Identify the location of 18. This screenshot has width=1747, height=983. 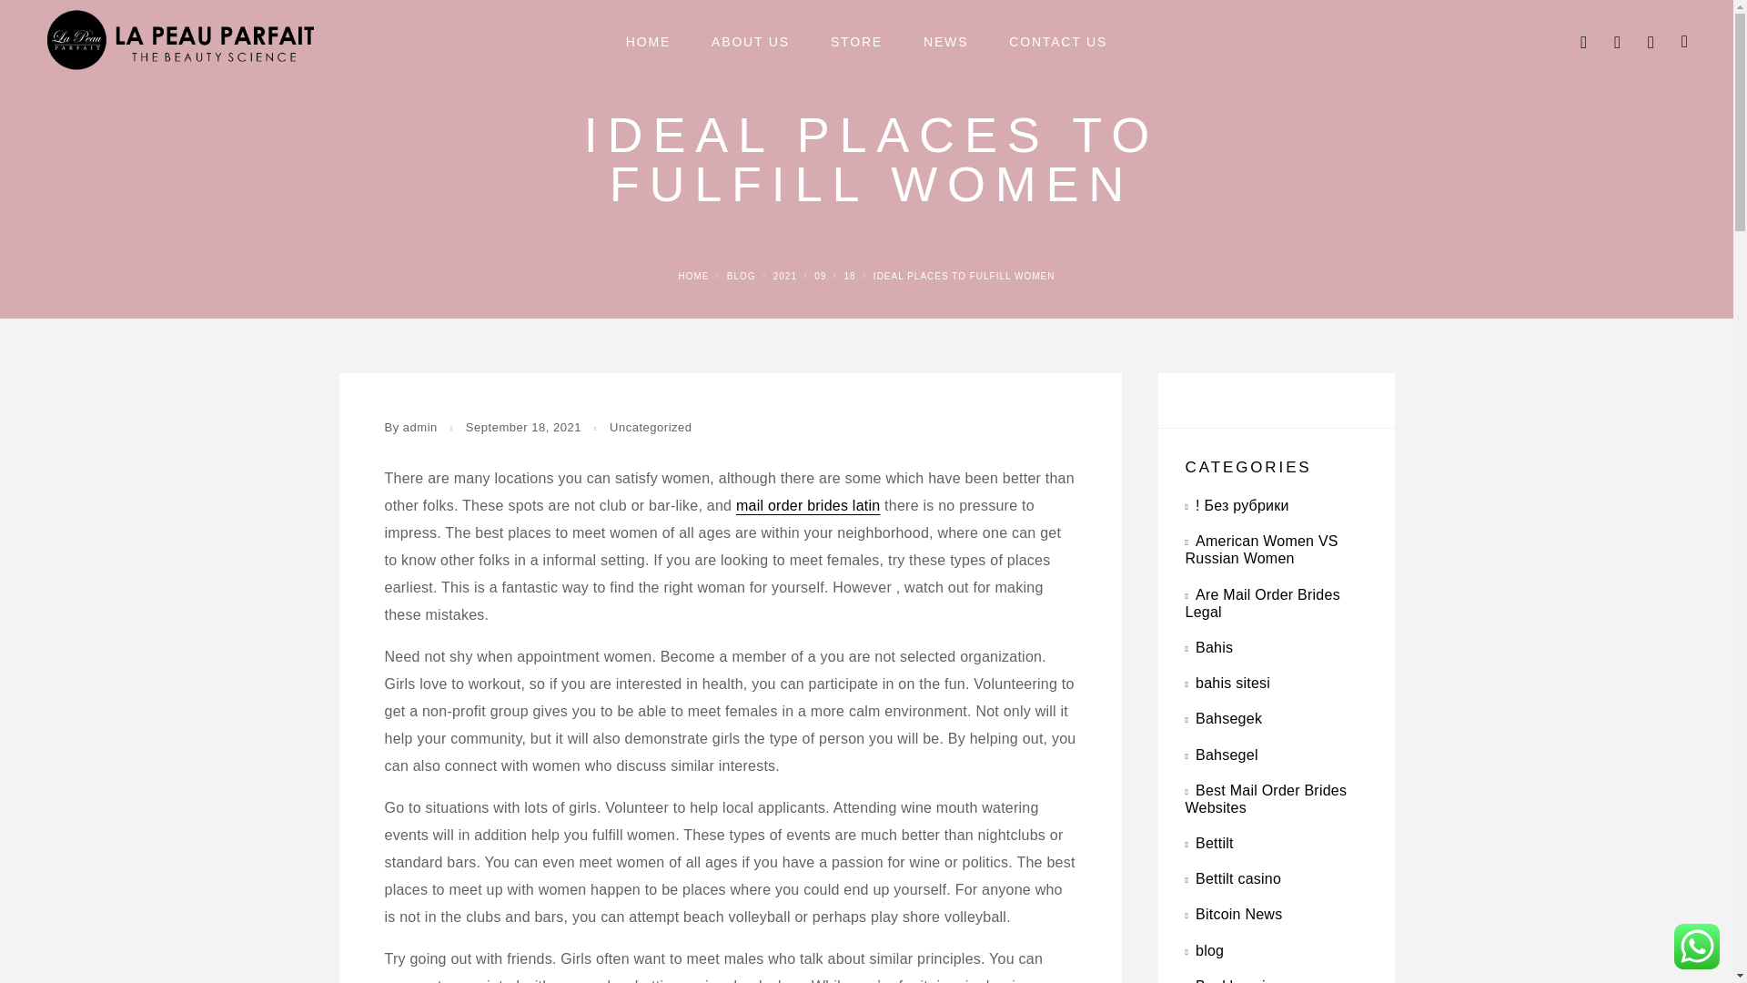
(850, 276).